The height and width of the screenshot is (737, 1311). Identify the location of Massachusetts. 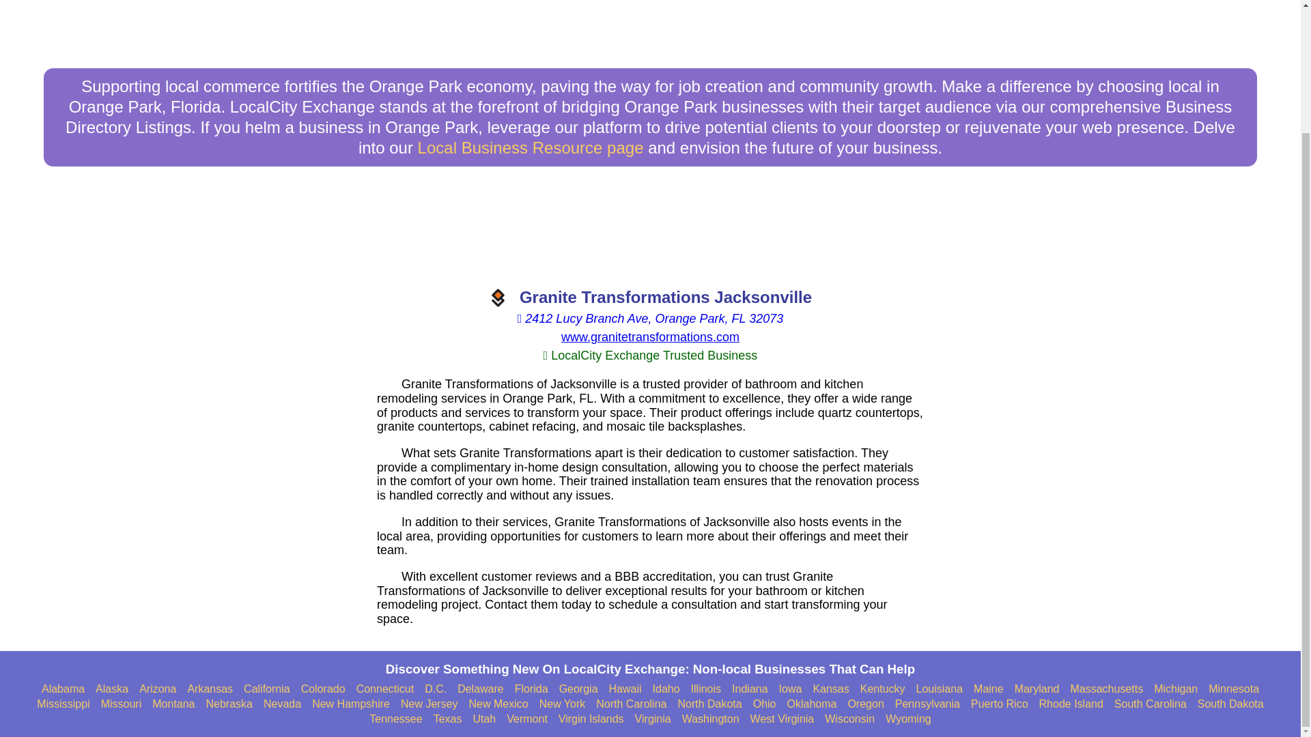
(1106, 689).